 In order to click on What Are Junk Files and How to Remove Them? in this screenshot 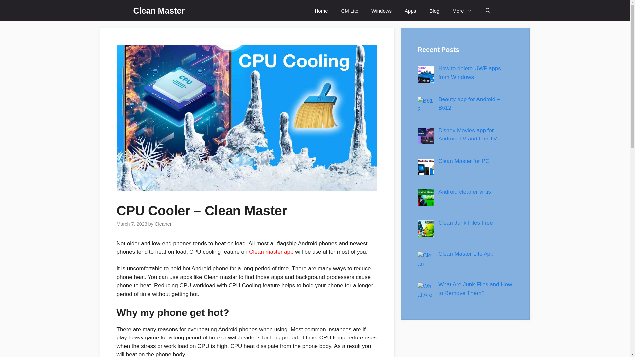, I will do `click(475, 289)`.